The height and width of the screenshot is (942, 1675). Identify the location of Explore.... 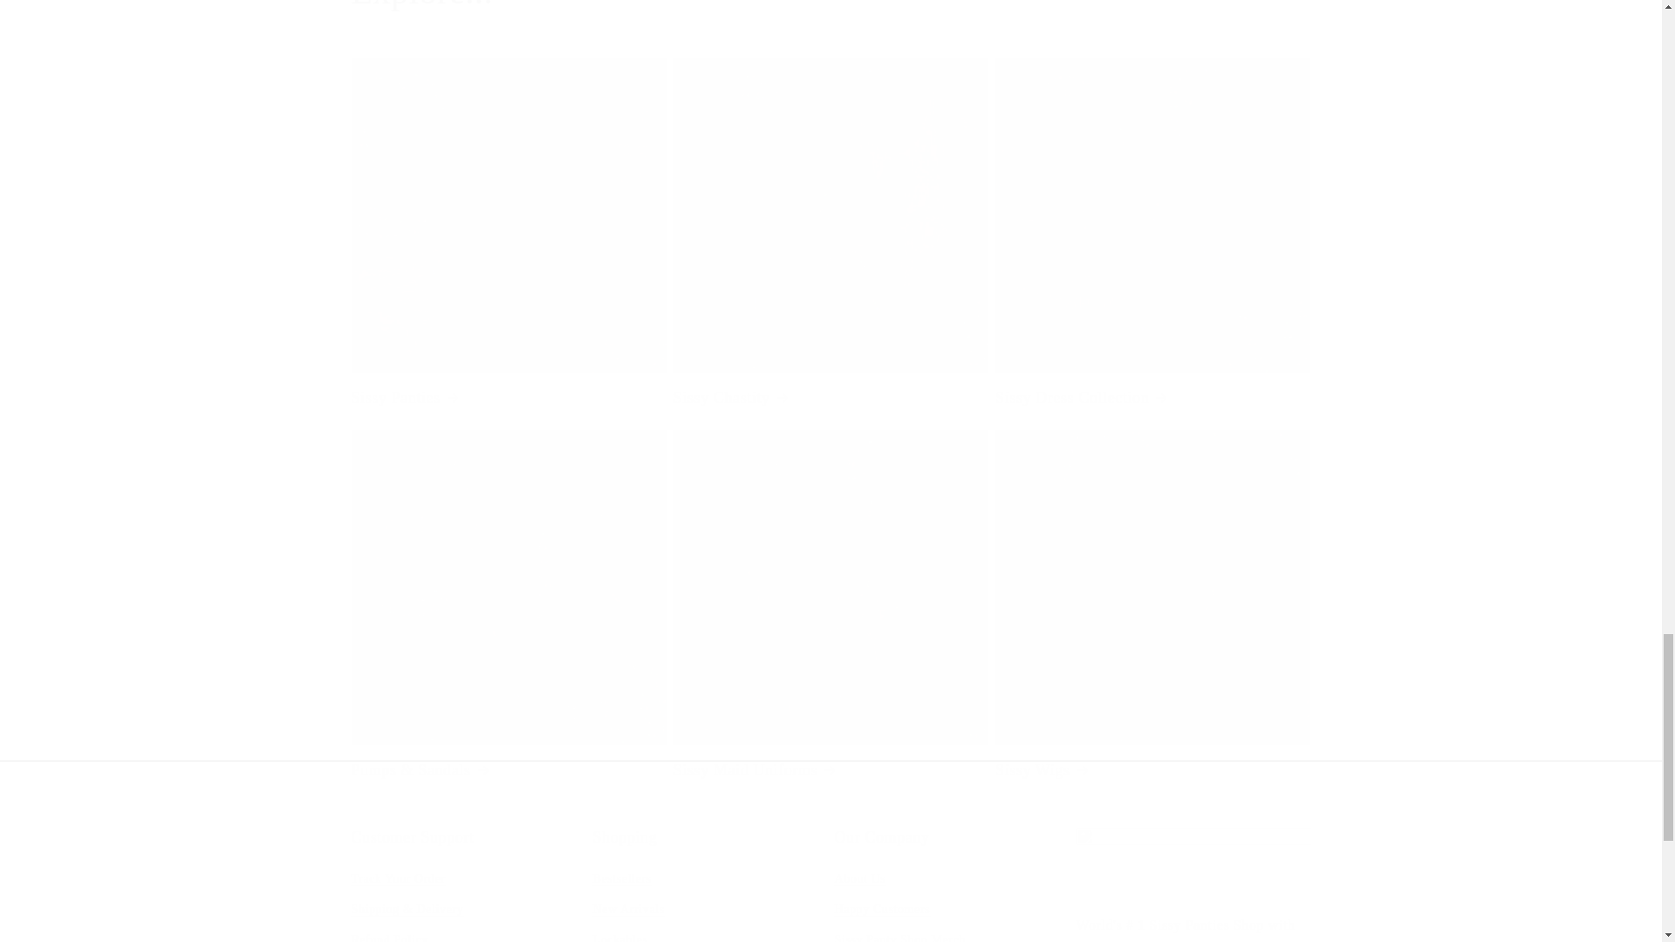
(420, 7).